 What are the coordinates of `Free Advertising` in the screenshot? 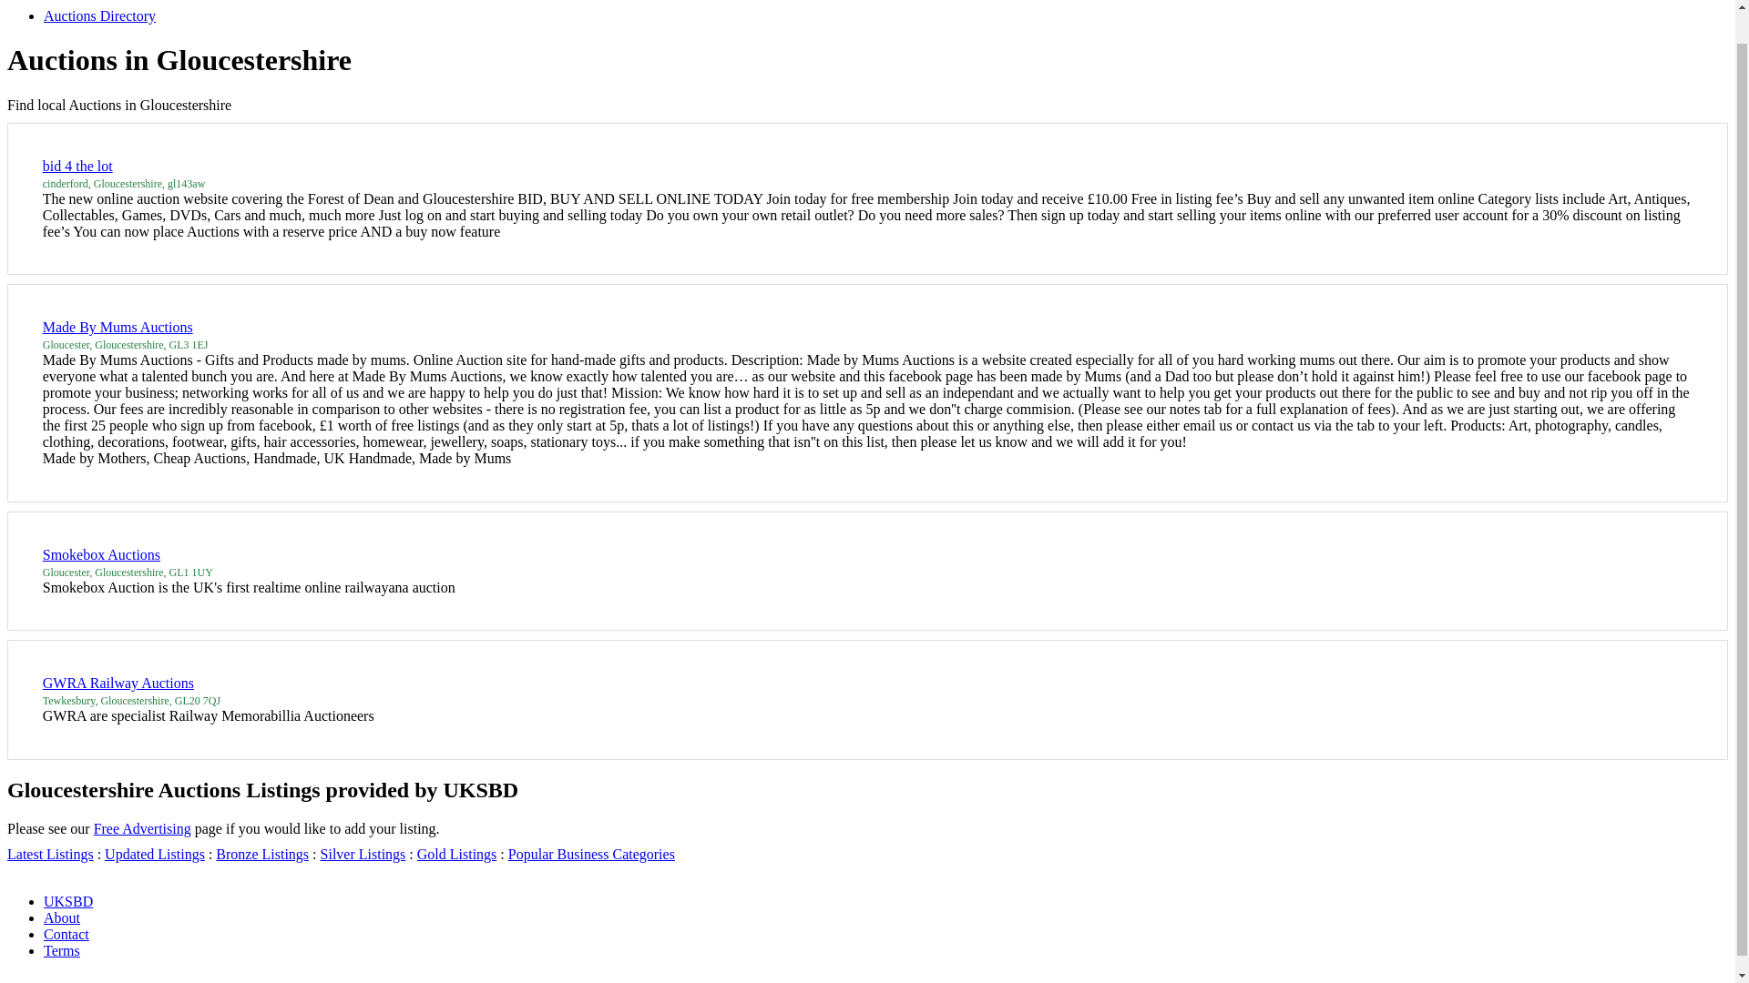 It's located at (437, 748).